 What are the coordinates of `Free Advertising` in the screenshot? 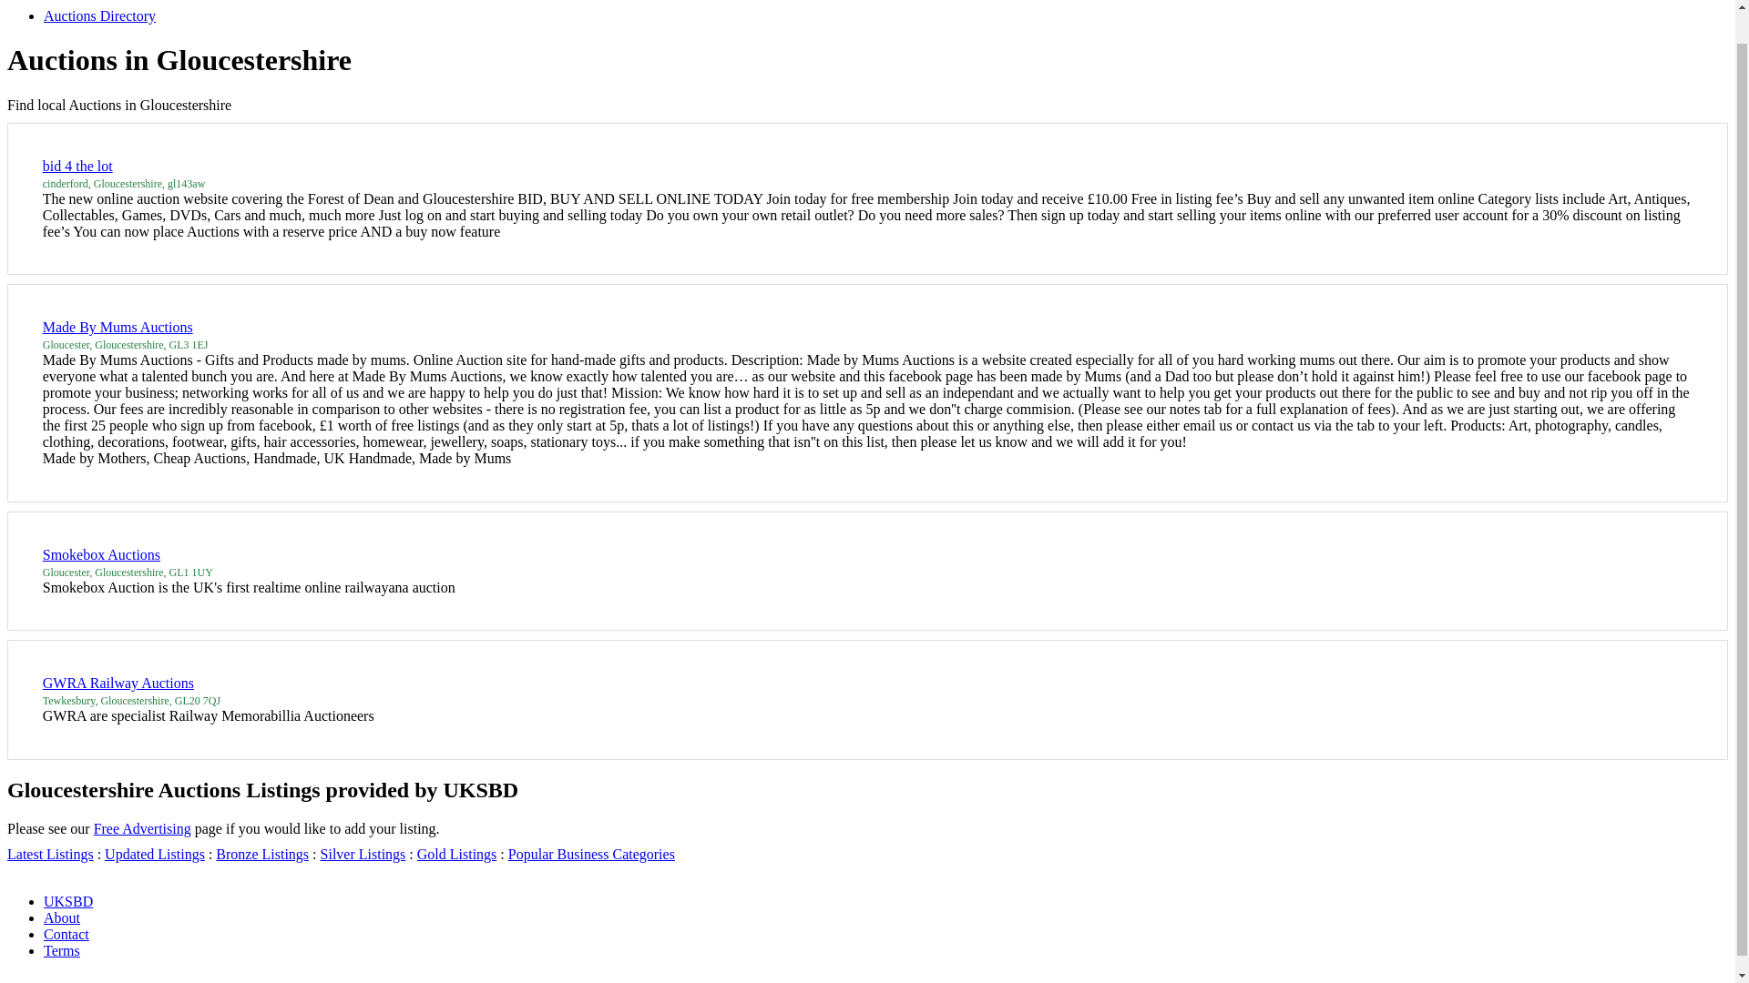 It's located at (437, 748).